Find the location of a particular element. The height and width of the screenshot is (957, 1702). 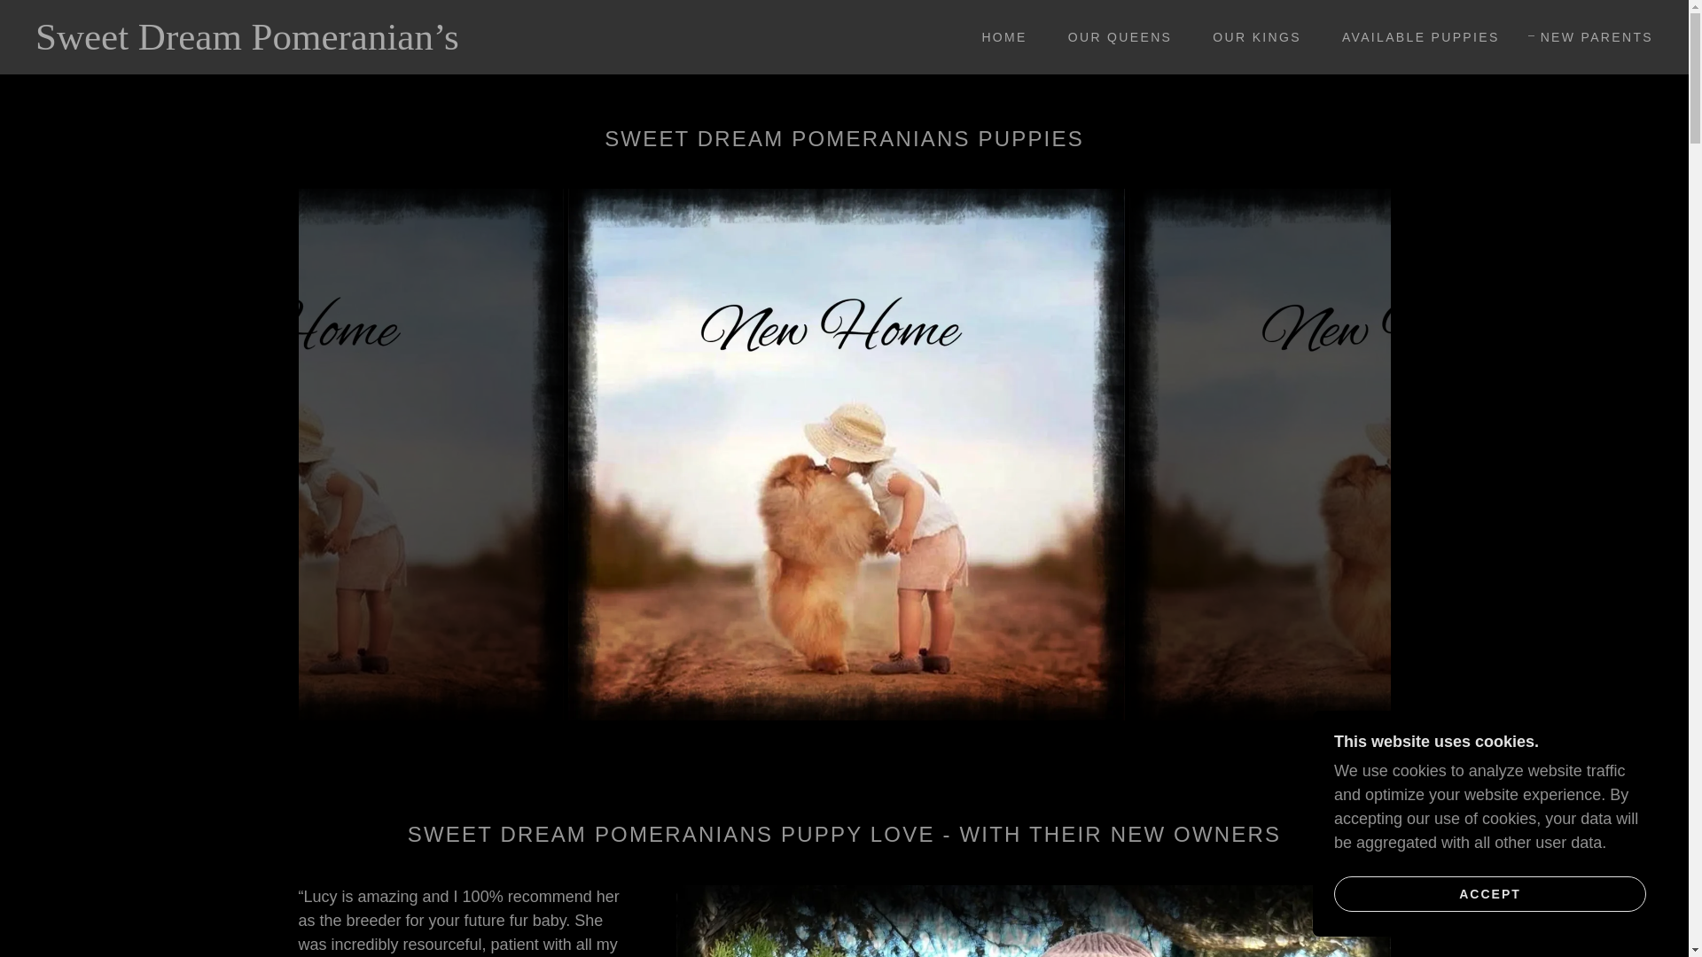

ACCEPT is located at coordinates (1489, 893).